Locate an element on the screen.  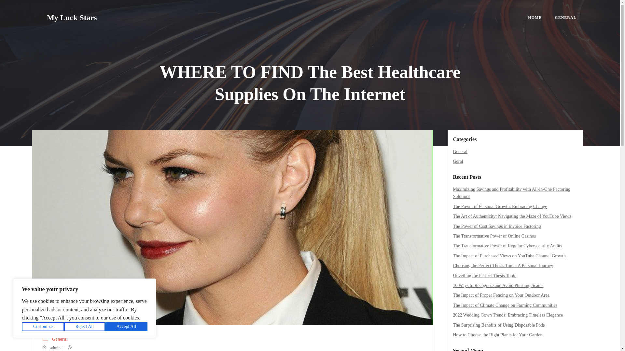
My Luck Stars is located at coordinates (72, 18).